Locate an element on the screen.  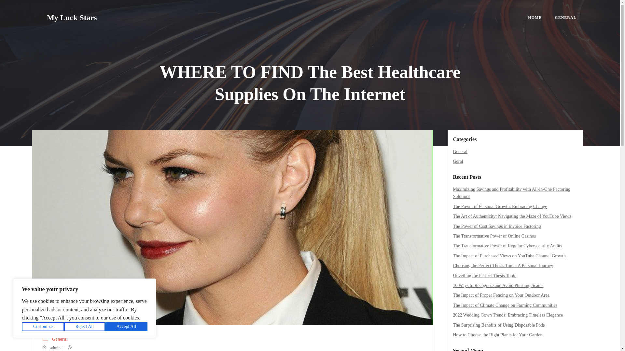
My Luck Stars is located at coordinates (72, 18).